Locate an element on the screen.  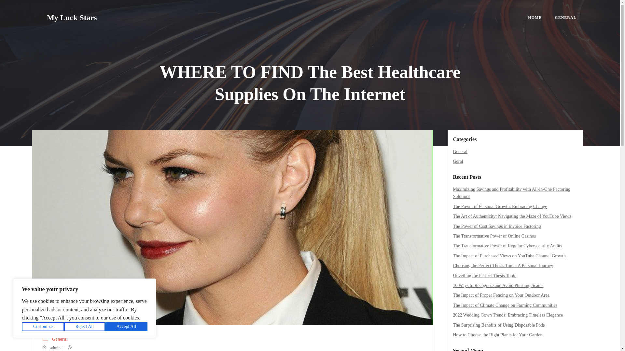
My Luck Stars is located at coordinates (72, 18).